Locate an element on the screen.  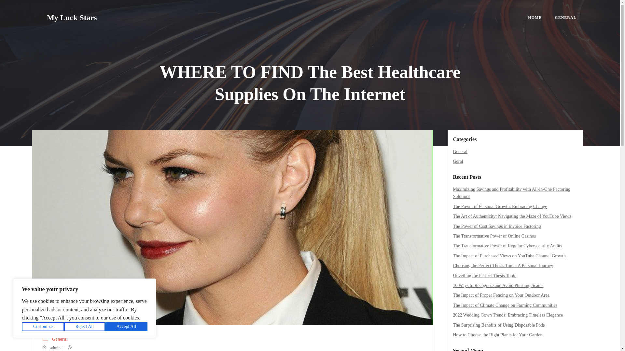
My Luck Stars is located at coordinates (72, 18).